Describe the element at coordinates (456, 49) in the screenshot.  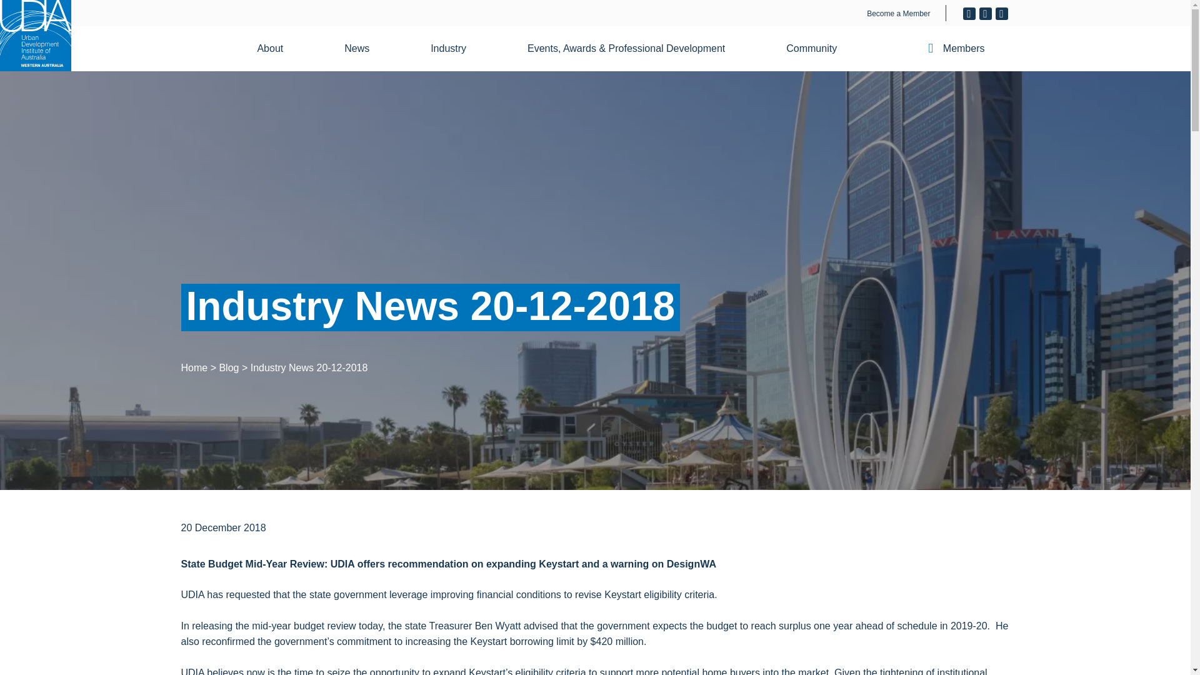
I see `Industry` at that location.